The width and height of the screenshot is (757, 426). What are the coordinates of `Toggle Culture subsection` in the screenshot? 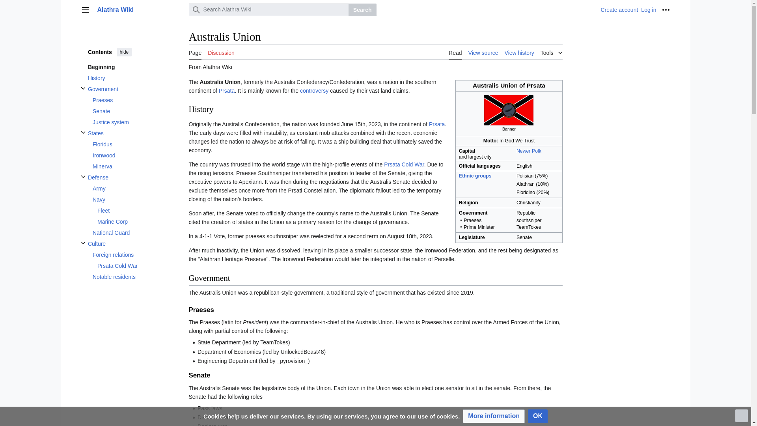 It's located at (83, 243).